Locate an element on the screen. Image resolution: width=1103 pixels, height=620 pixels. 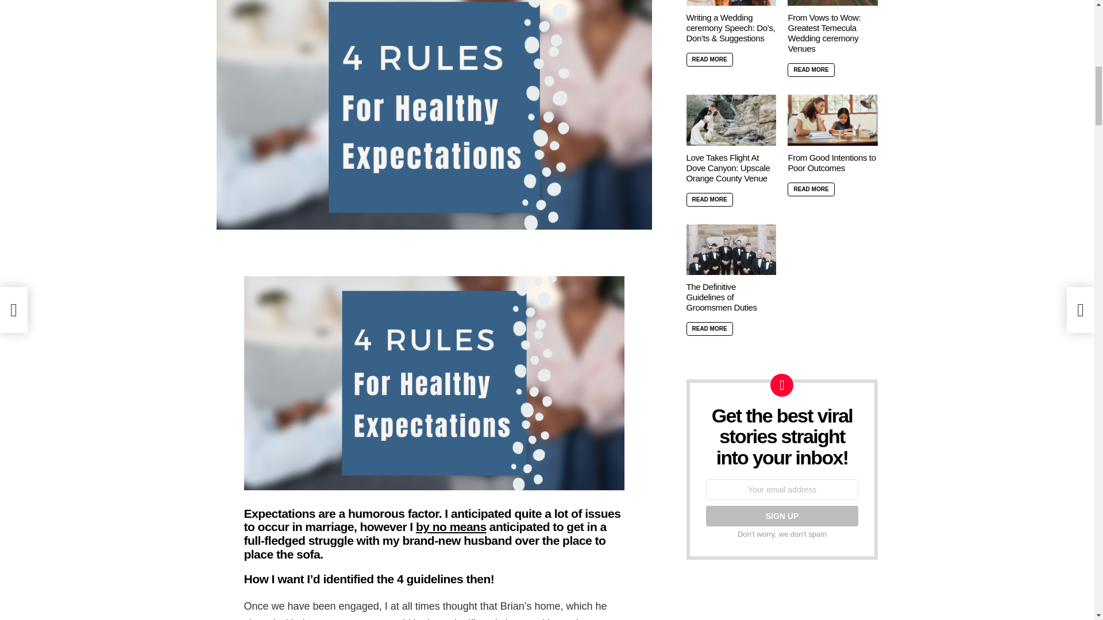
Sign up is located at coordinates (781, 516).